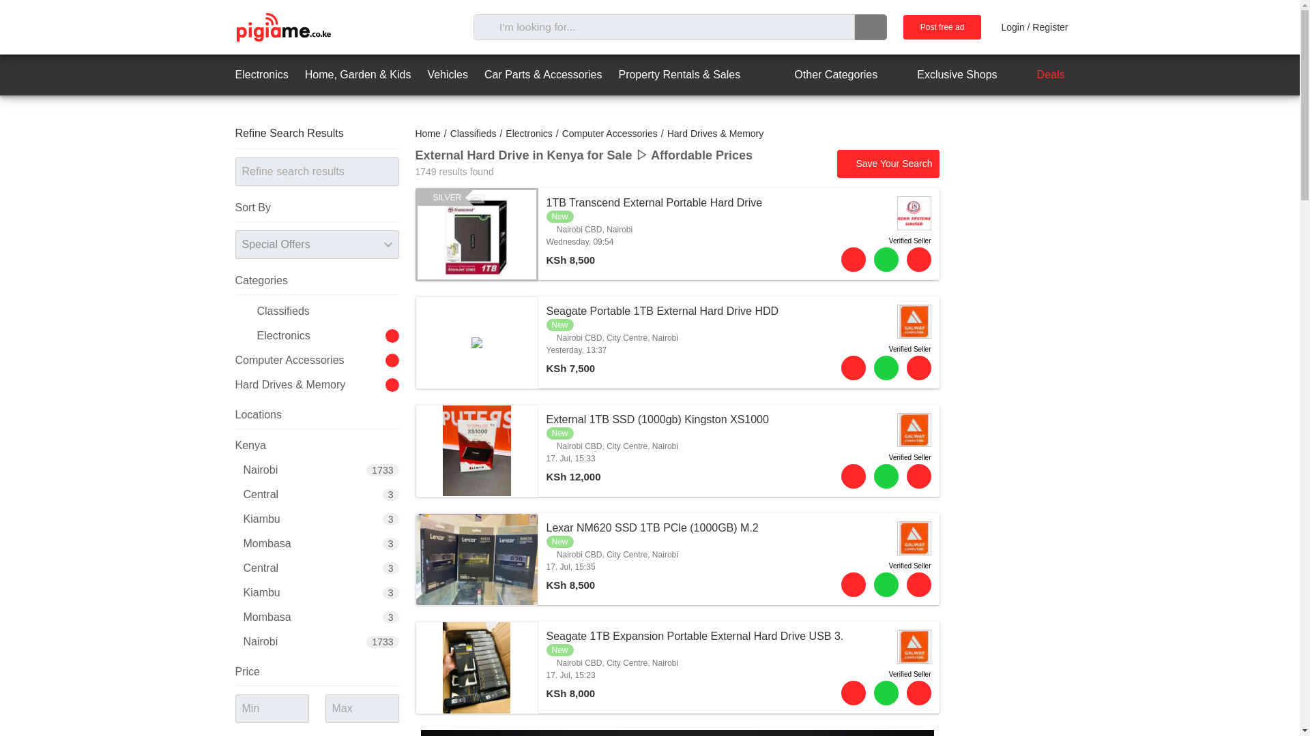 The width and height of the screenshot is (1310, 736). Describe the element at coordinates (942, 27) in the screenshot. I see `Post free ad` at that location.